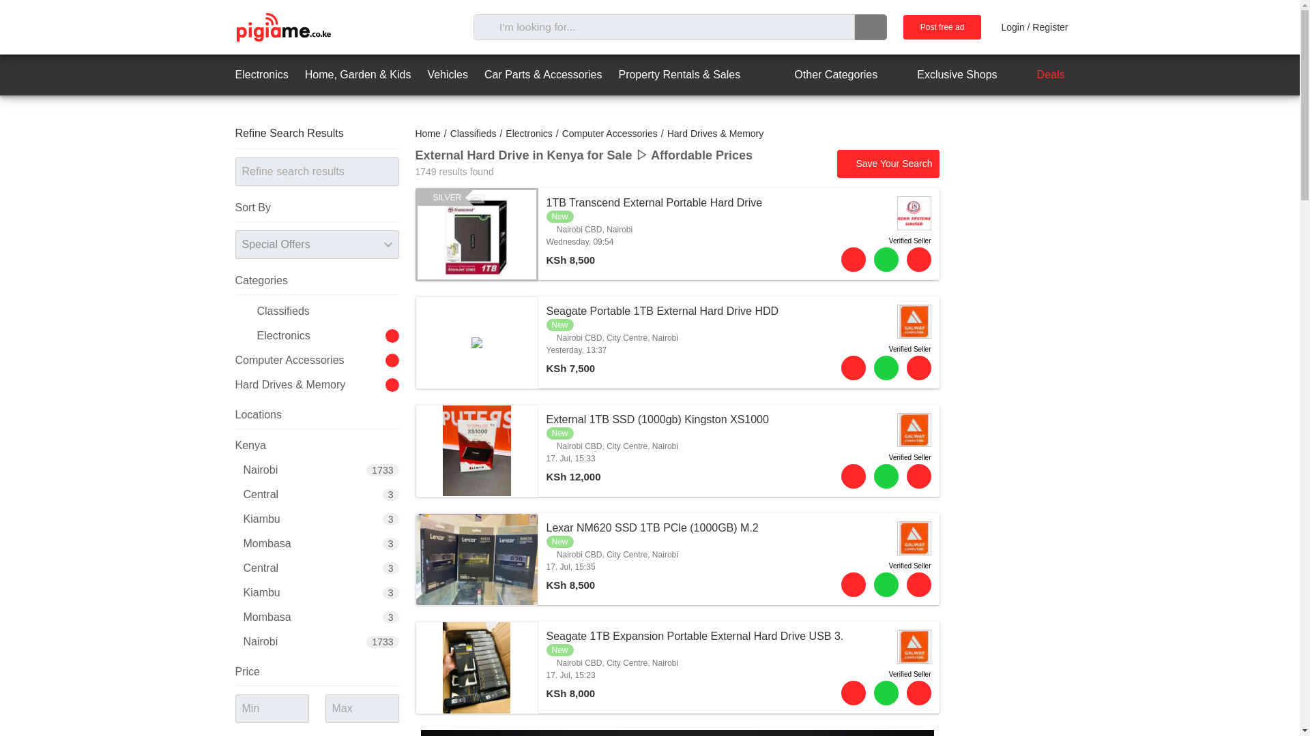 The width and height of the screenshot is (1310, 736). Describe the element at coordinates (942, 27) in the screenshot. I see `Post free ad` at that location.